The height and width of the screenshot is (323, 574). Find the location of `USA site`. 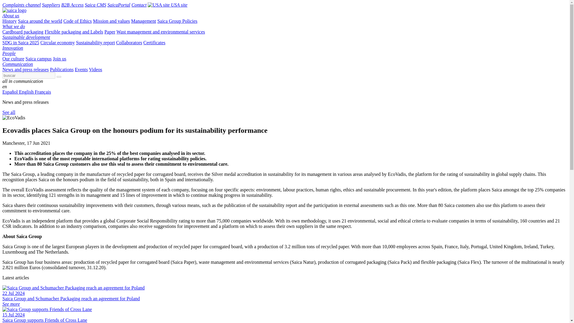

USA site is located at coordinates (167, 5).